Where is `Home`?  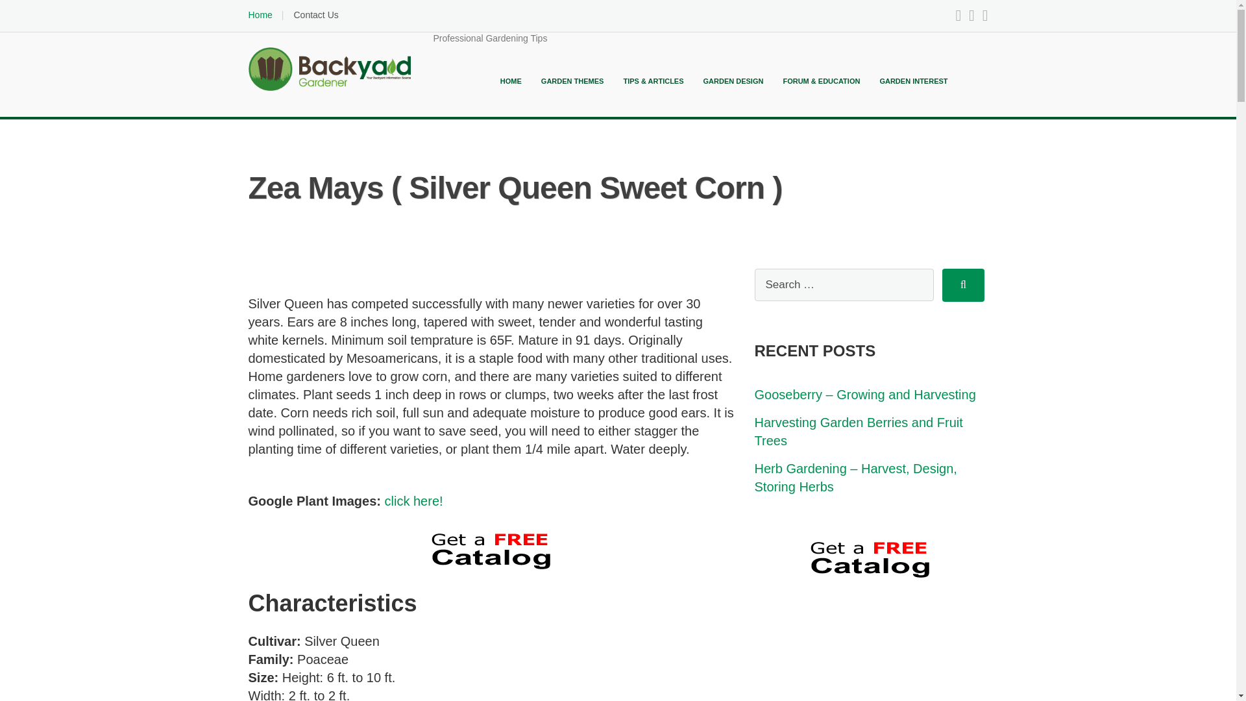
Home is located at coordinates (260, 15).